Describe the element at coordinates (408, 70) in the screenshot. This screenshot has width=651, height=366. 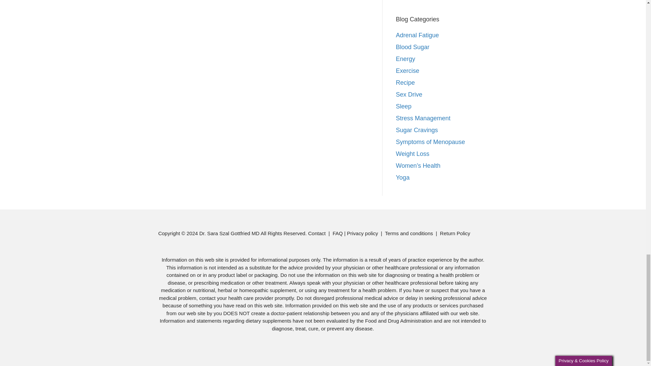
I see `Exercise` at that location.